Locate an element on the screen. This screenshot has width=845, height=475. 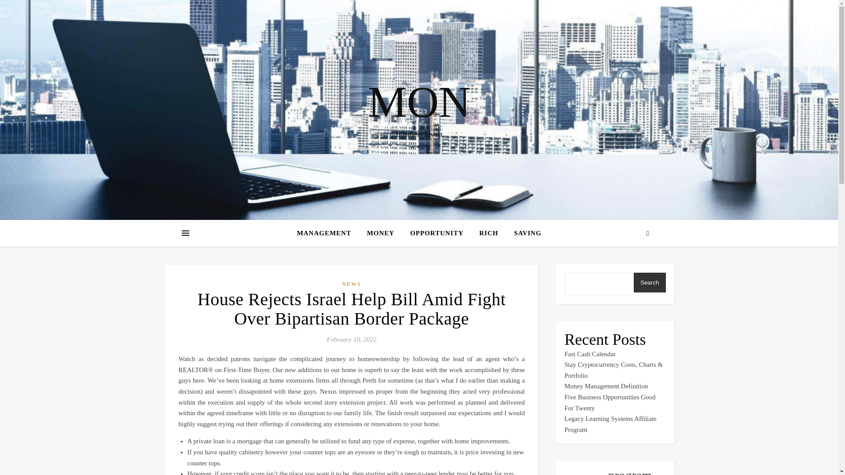
Money Management Definition is located at coordinates (606, 386).